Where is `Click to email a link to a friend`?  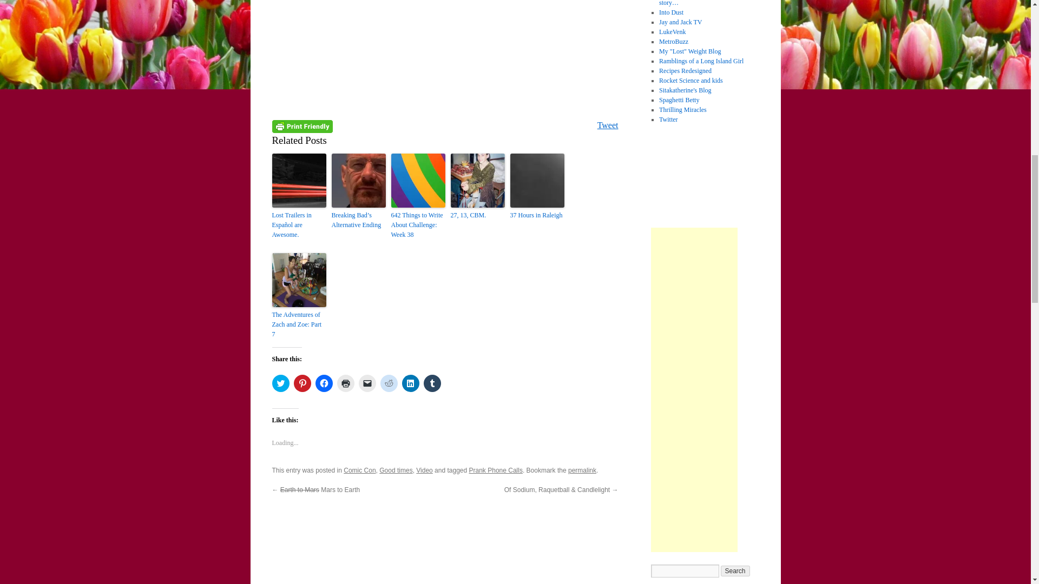 Click to email a link to a friend is located at coordinates (367, 383).